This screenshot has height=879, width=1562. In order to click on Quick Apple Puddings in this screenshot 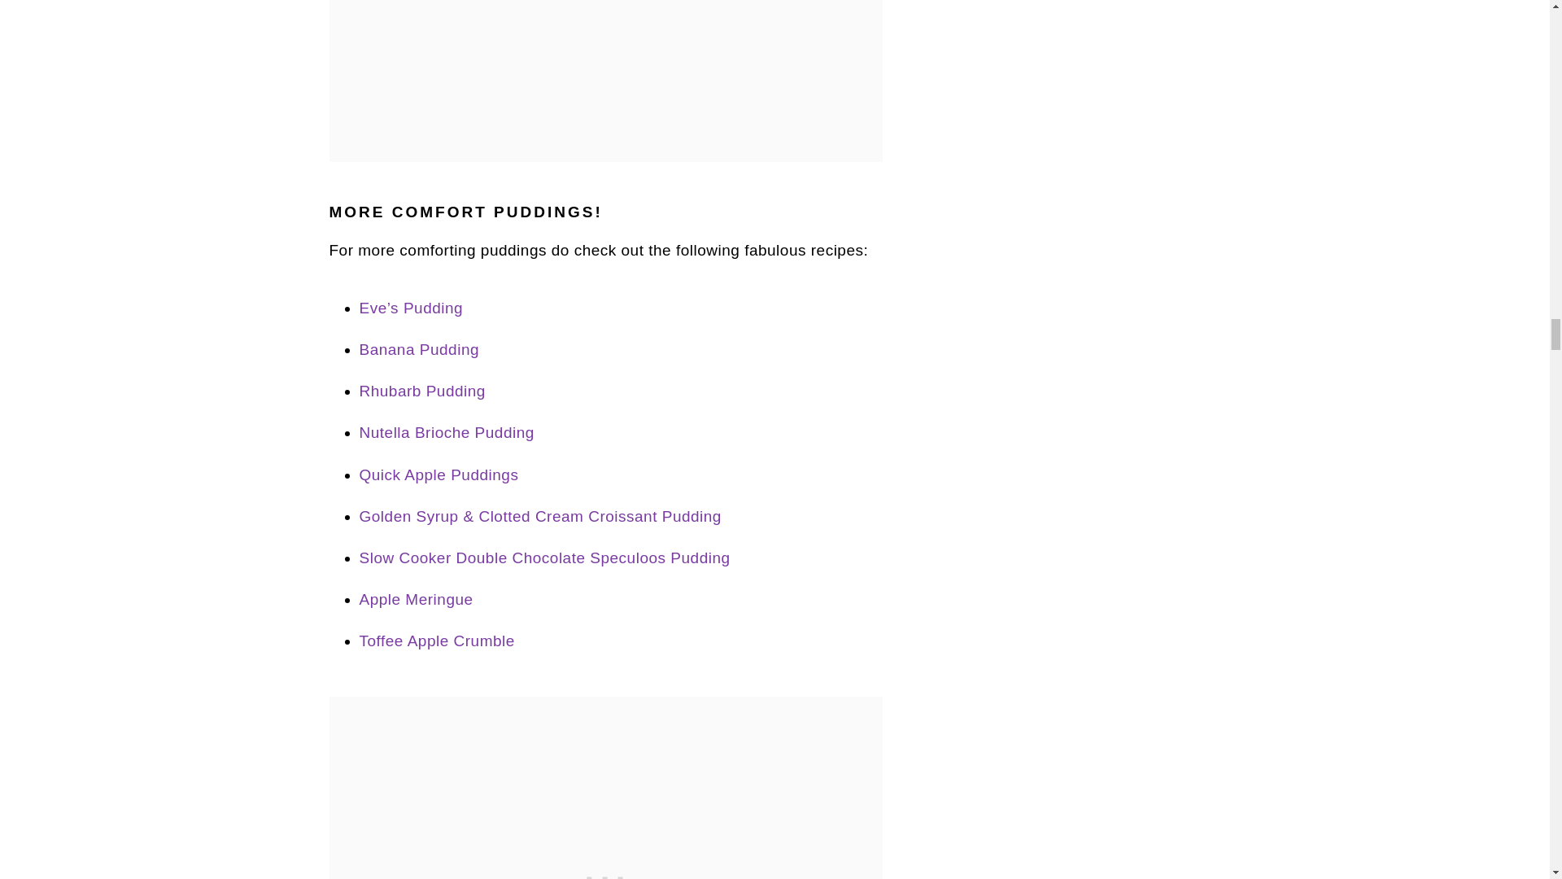, I will do `click(438, 475)`.